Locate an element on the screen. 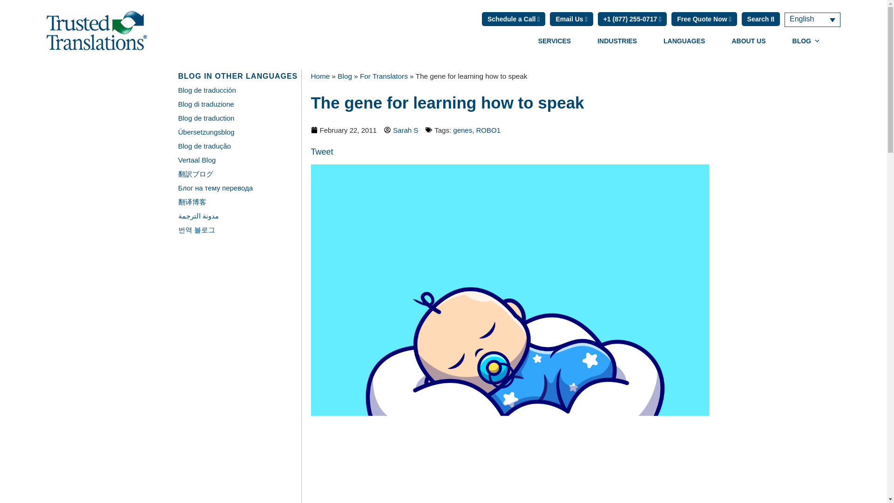  SERVICES is located at coordinates (555, 41).